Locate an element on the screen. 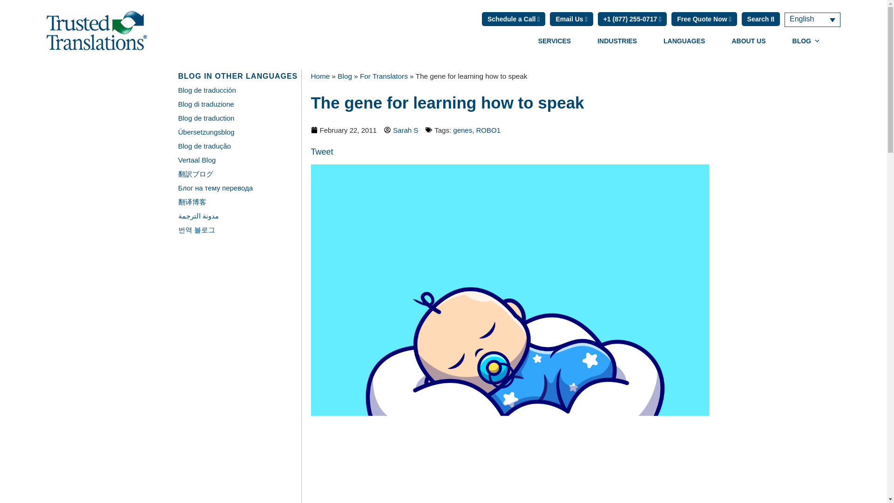  SERVICES is located at coordinates (555, 41).